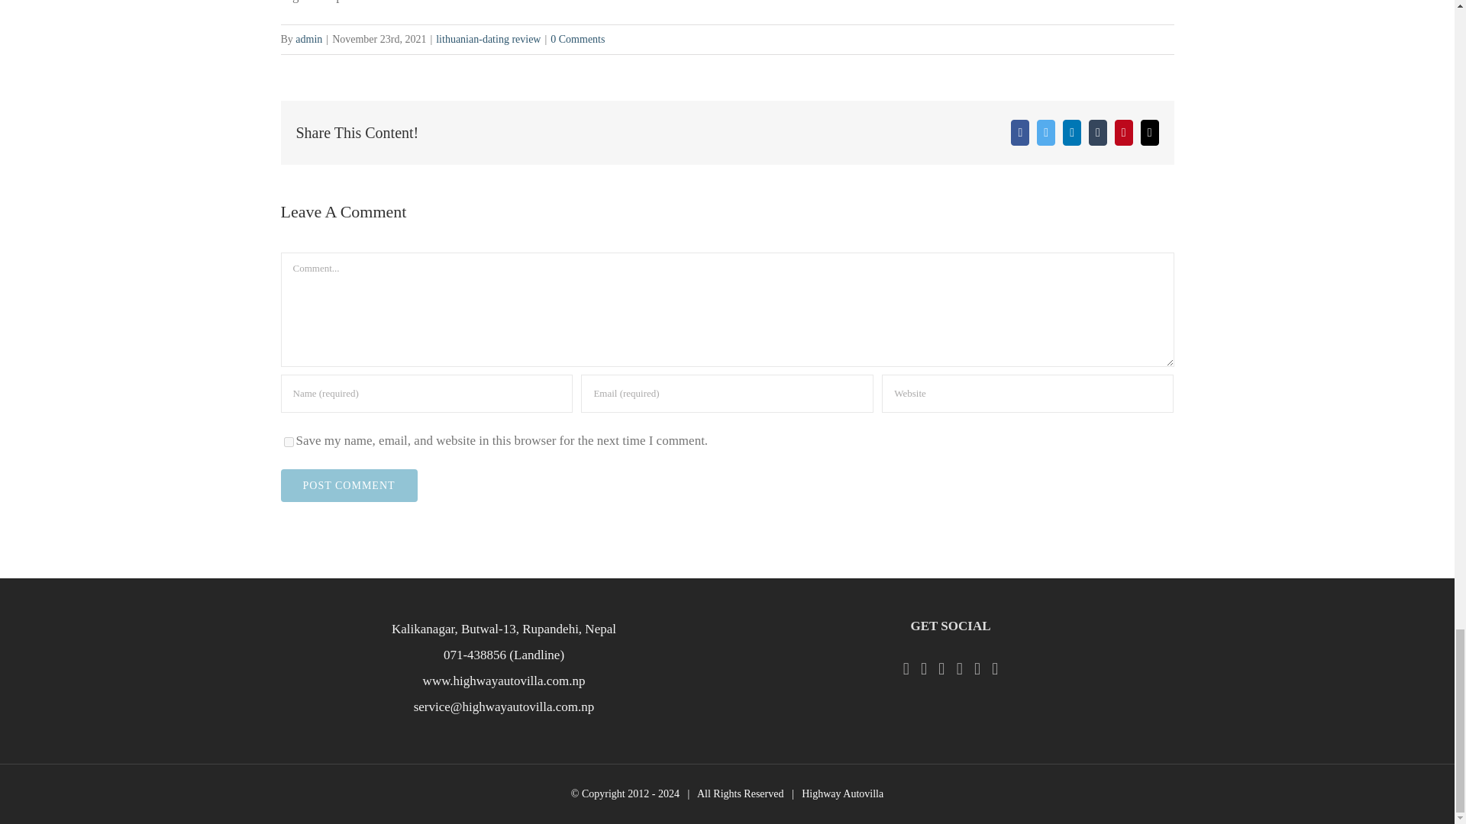  Describe the element at coordinates (1098, 133) in the screenshot. I see `Tumblr` at that location.